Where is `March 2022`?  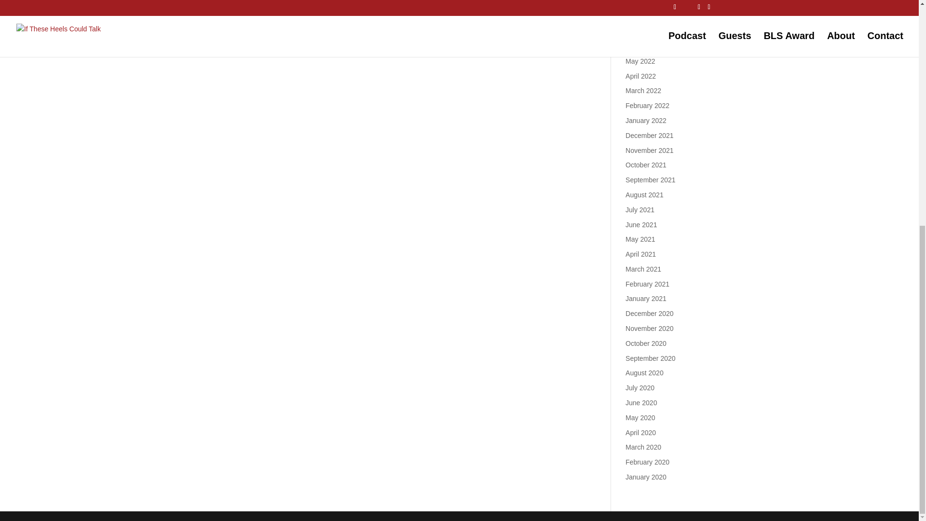
March 2022 is located at coordinates (643, 91).